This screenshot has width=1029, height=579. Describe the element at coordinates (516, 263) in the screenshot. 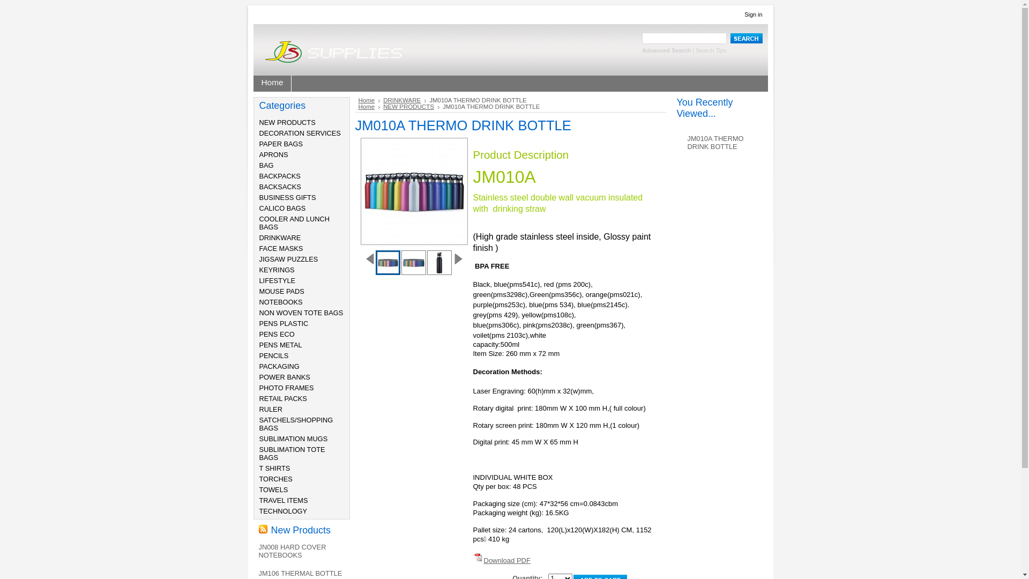

I see `0` at that location.